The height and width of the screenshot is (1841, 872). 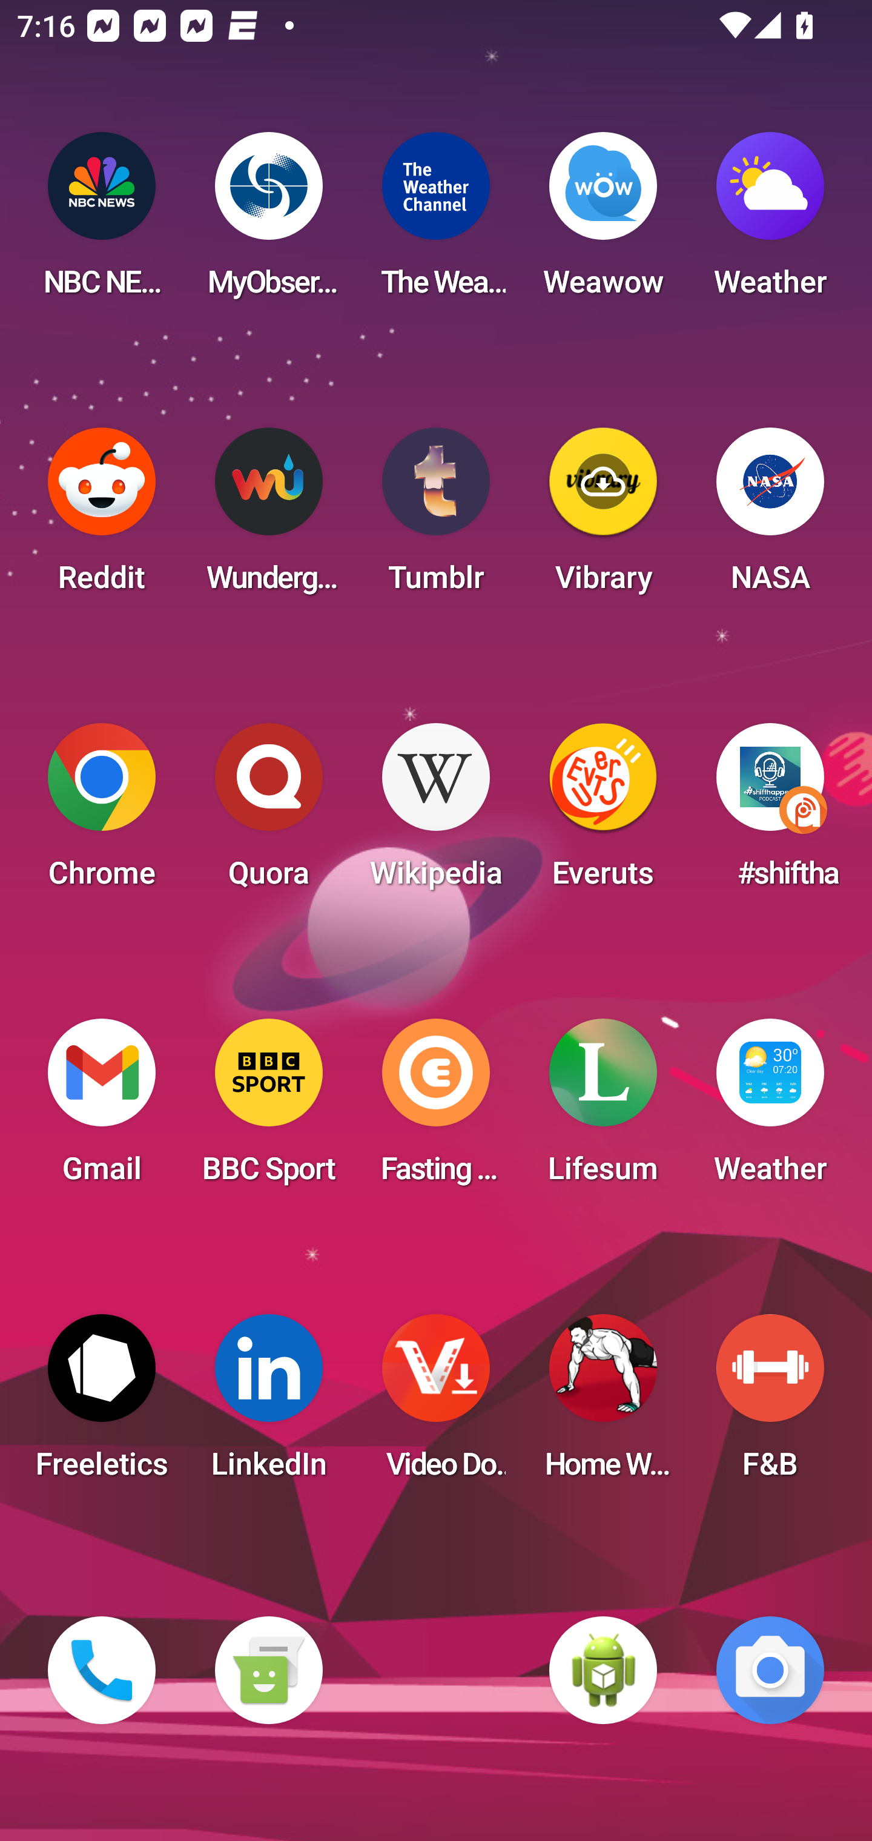 I want to click on Tumblr, so click(x=436, y=517).